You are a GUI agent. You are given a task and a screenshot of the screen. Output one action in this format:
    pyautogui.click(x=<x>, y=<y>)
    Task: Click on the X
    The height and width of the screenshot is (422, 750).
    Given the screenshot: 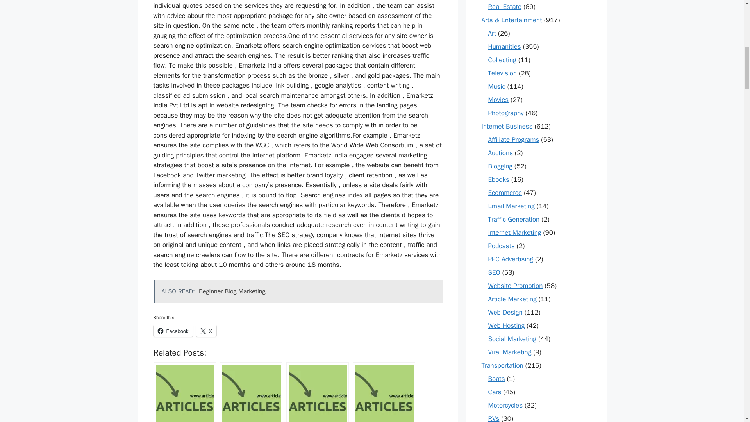 What is the action you would take?
    pyautogui.click(x=206, y=331)
    